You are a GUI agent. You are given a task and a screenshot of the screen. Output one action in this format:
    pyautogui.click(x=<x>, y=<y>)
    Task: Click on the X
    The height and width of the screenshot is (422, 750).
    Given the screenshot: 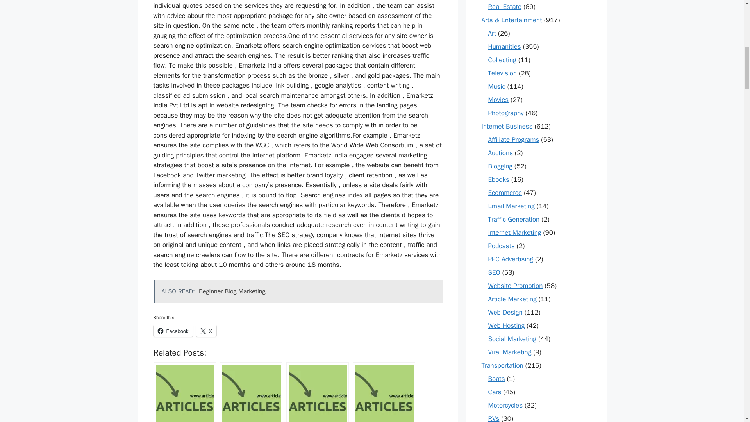 What is the action you would take?
    pyautogui.click(x=206, y=331)
    